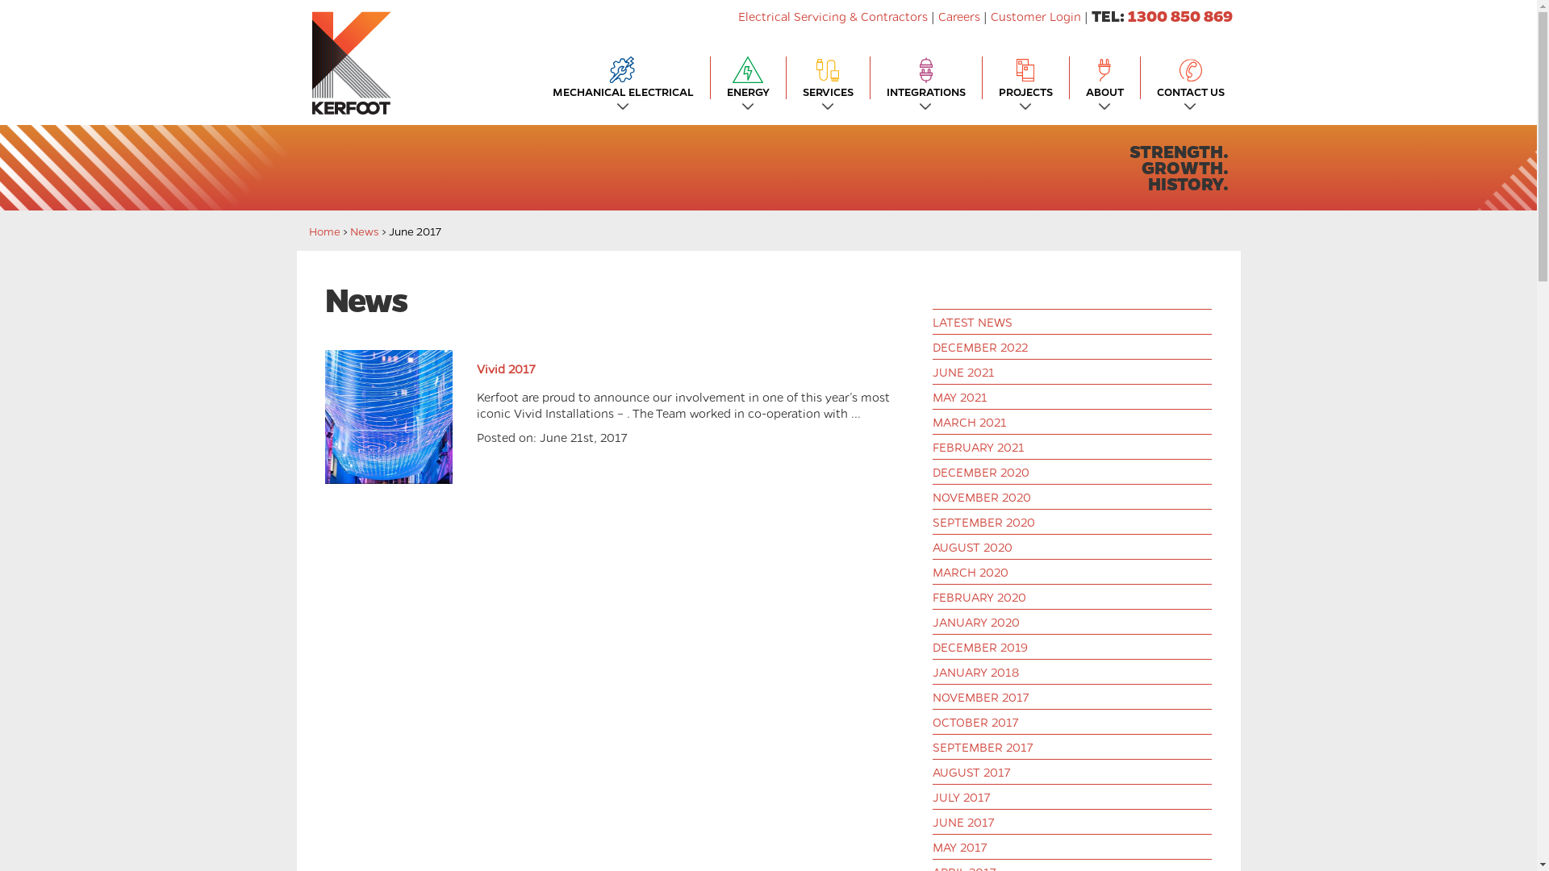 This screenshot has height=871, width=1549. Describe the element at coordinates (963, 372) in the screenshot. I see `JUNE 2021` at that location.